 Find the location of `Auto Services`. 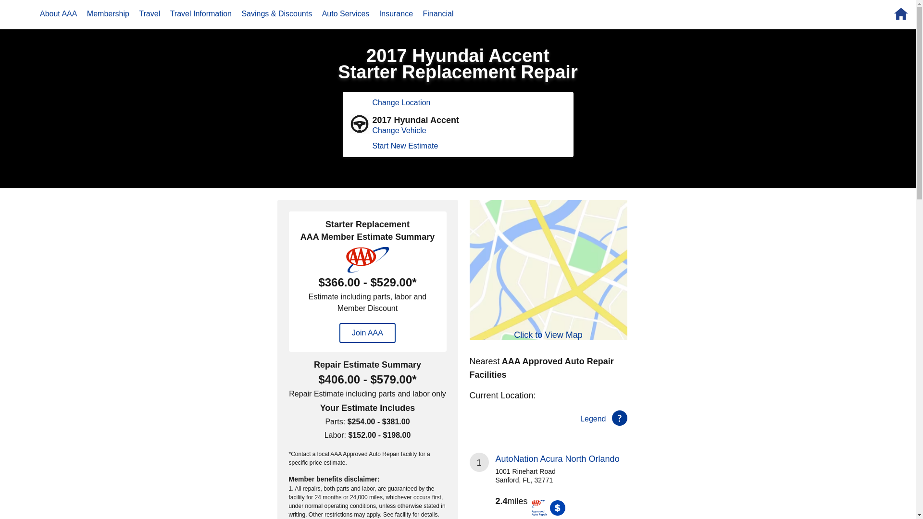

Auto Services is located at coordinates (346, 13).